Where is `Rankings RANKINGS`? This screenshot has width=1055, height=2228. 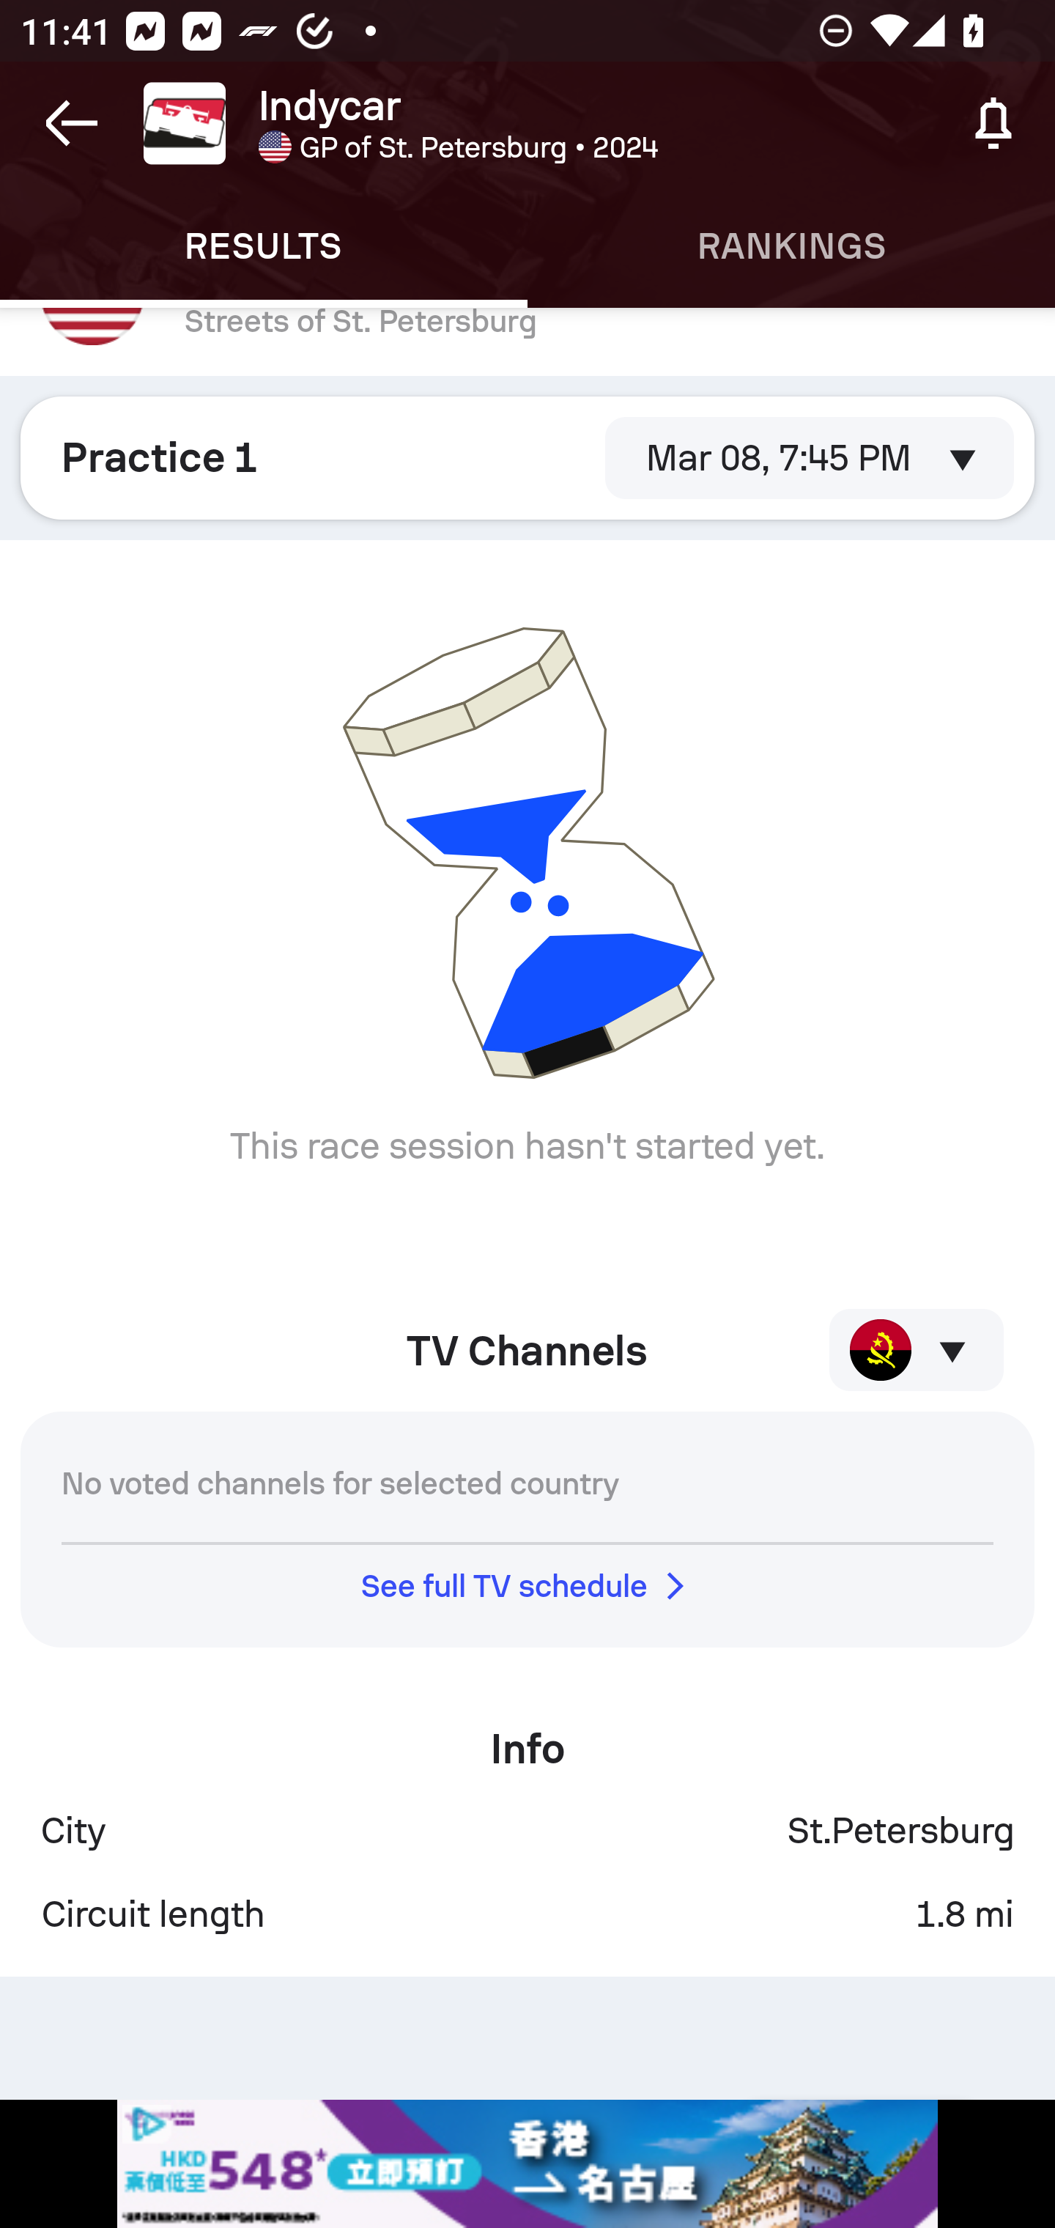
Rankings RANKINGS is located at coordinates (791, 246).